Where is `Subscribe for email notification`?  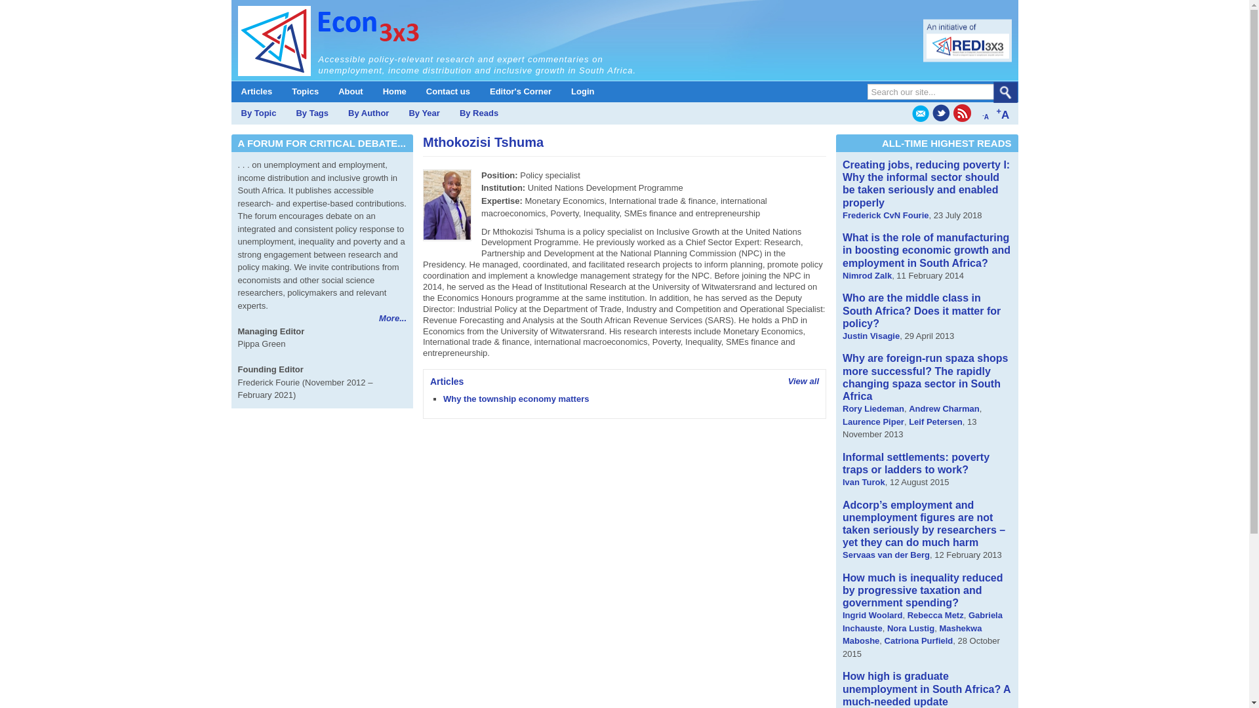
Subscribe for email notification is located at coordinates (920, 113).